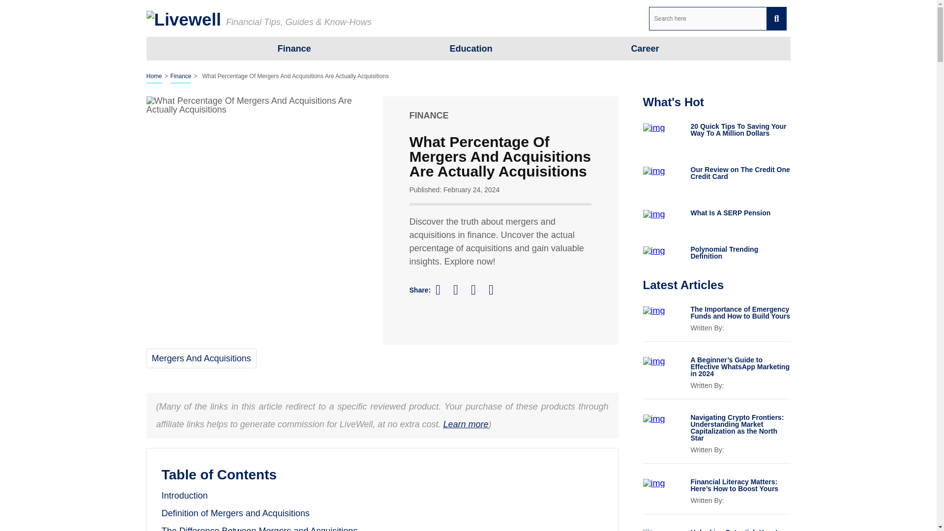 Image resolution: width=944 pixels, height=531 pixels. Describe the element at coordinates (181, 77) in the screenshot. I see `Finance` at that location.